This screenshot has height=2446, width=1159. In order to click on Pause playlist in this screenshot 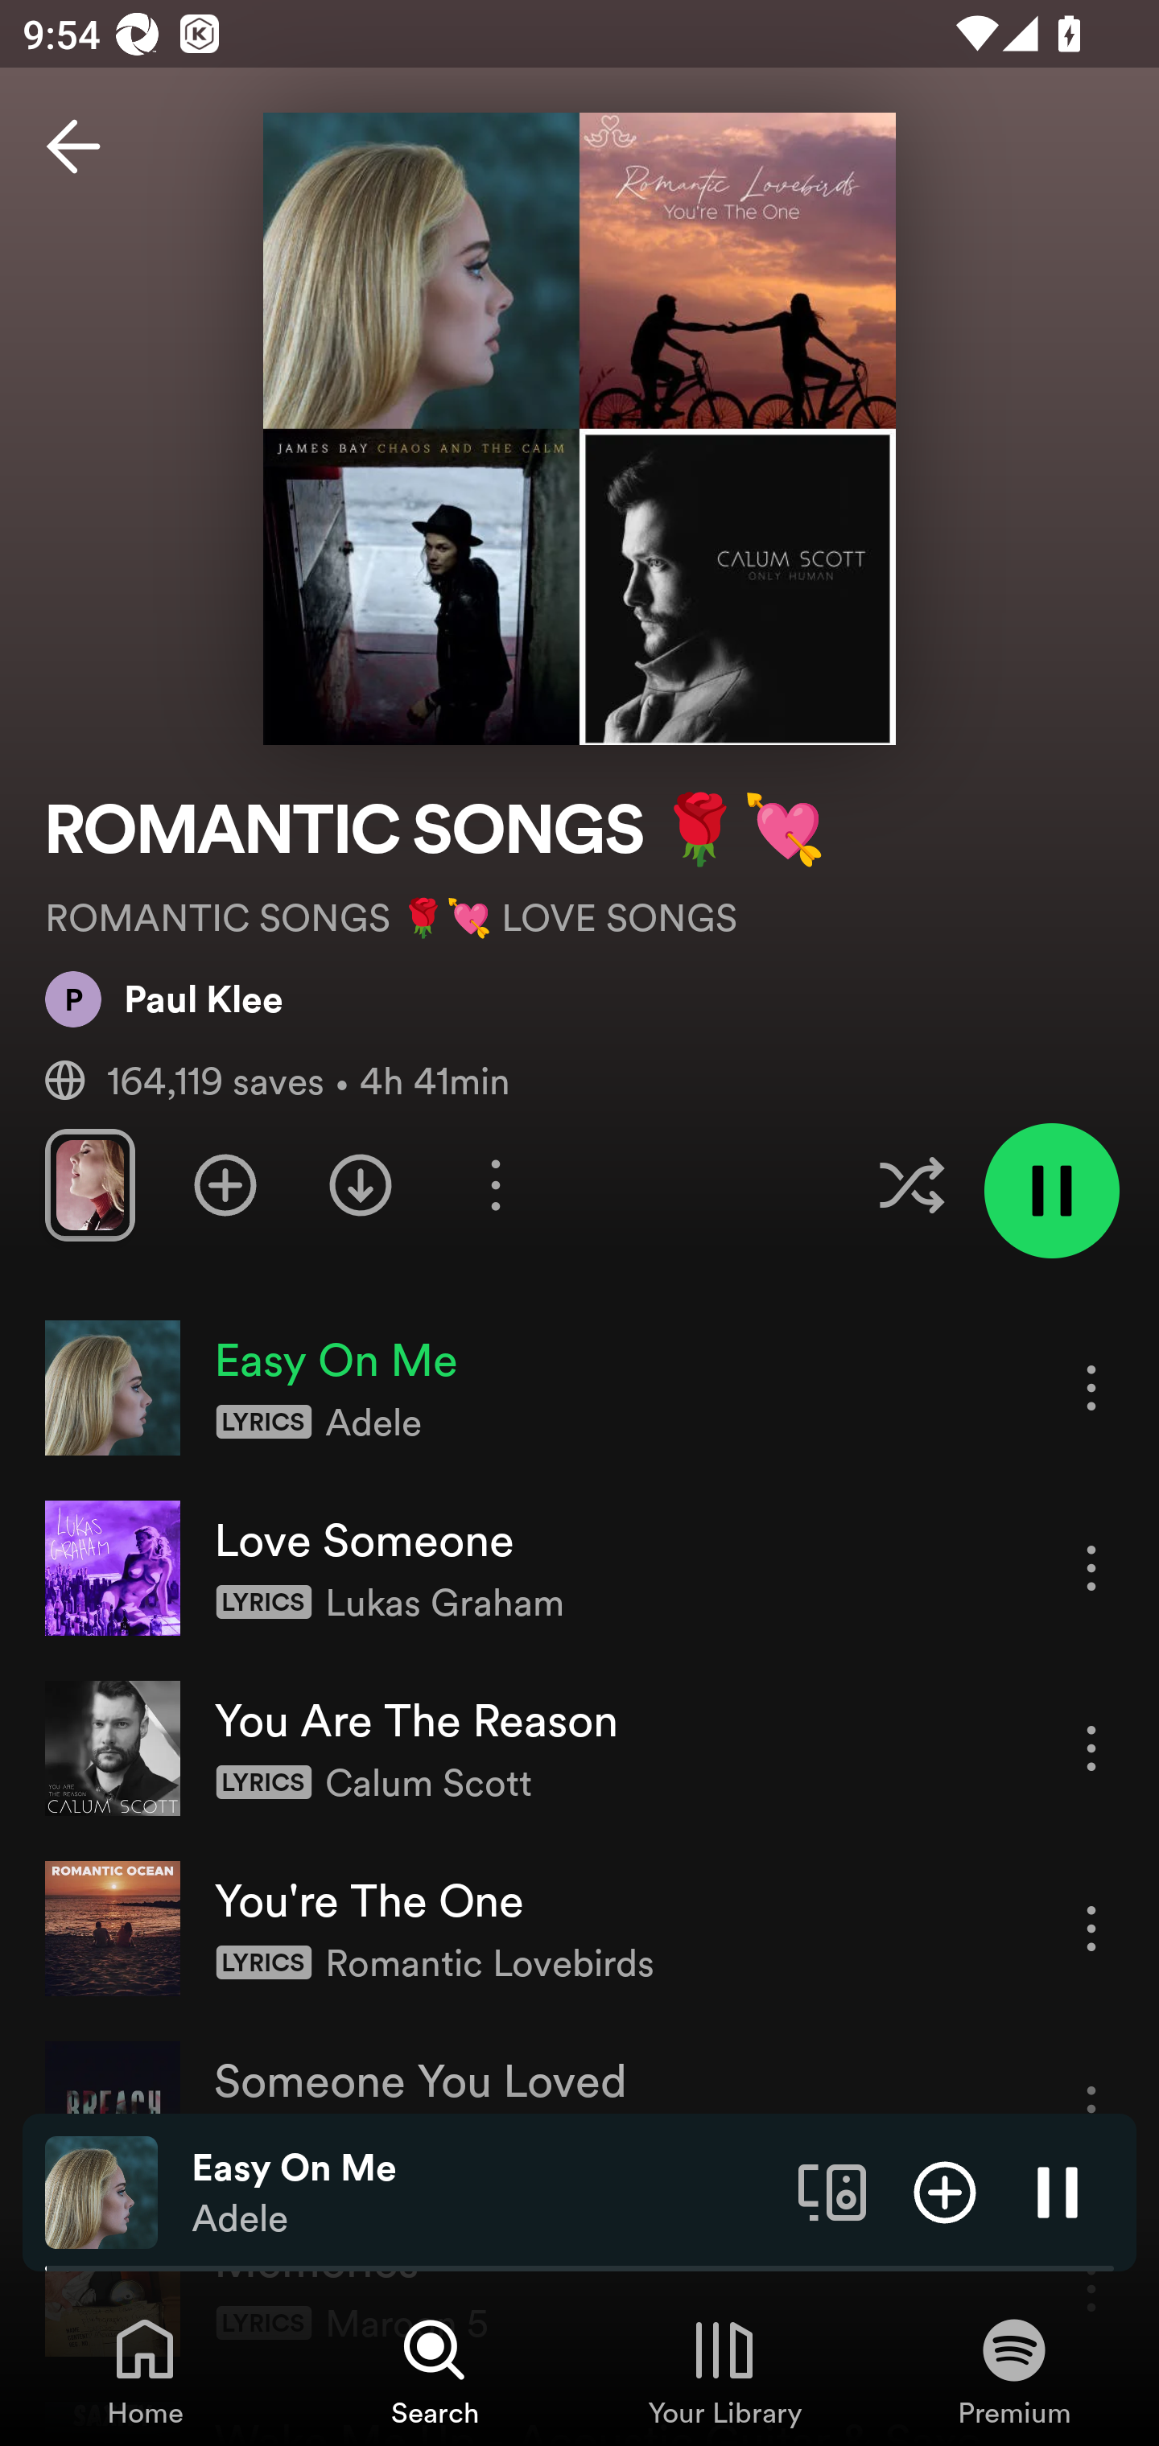, I will do `click(1051, 1191)`.